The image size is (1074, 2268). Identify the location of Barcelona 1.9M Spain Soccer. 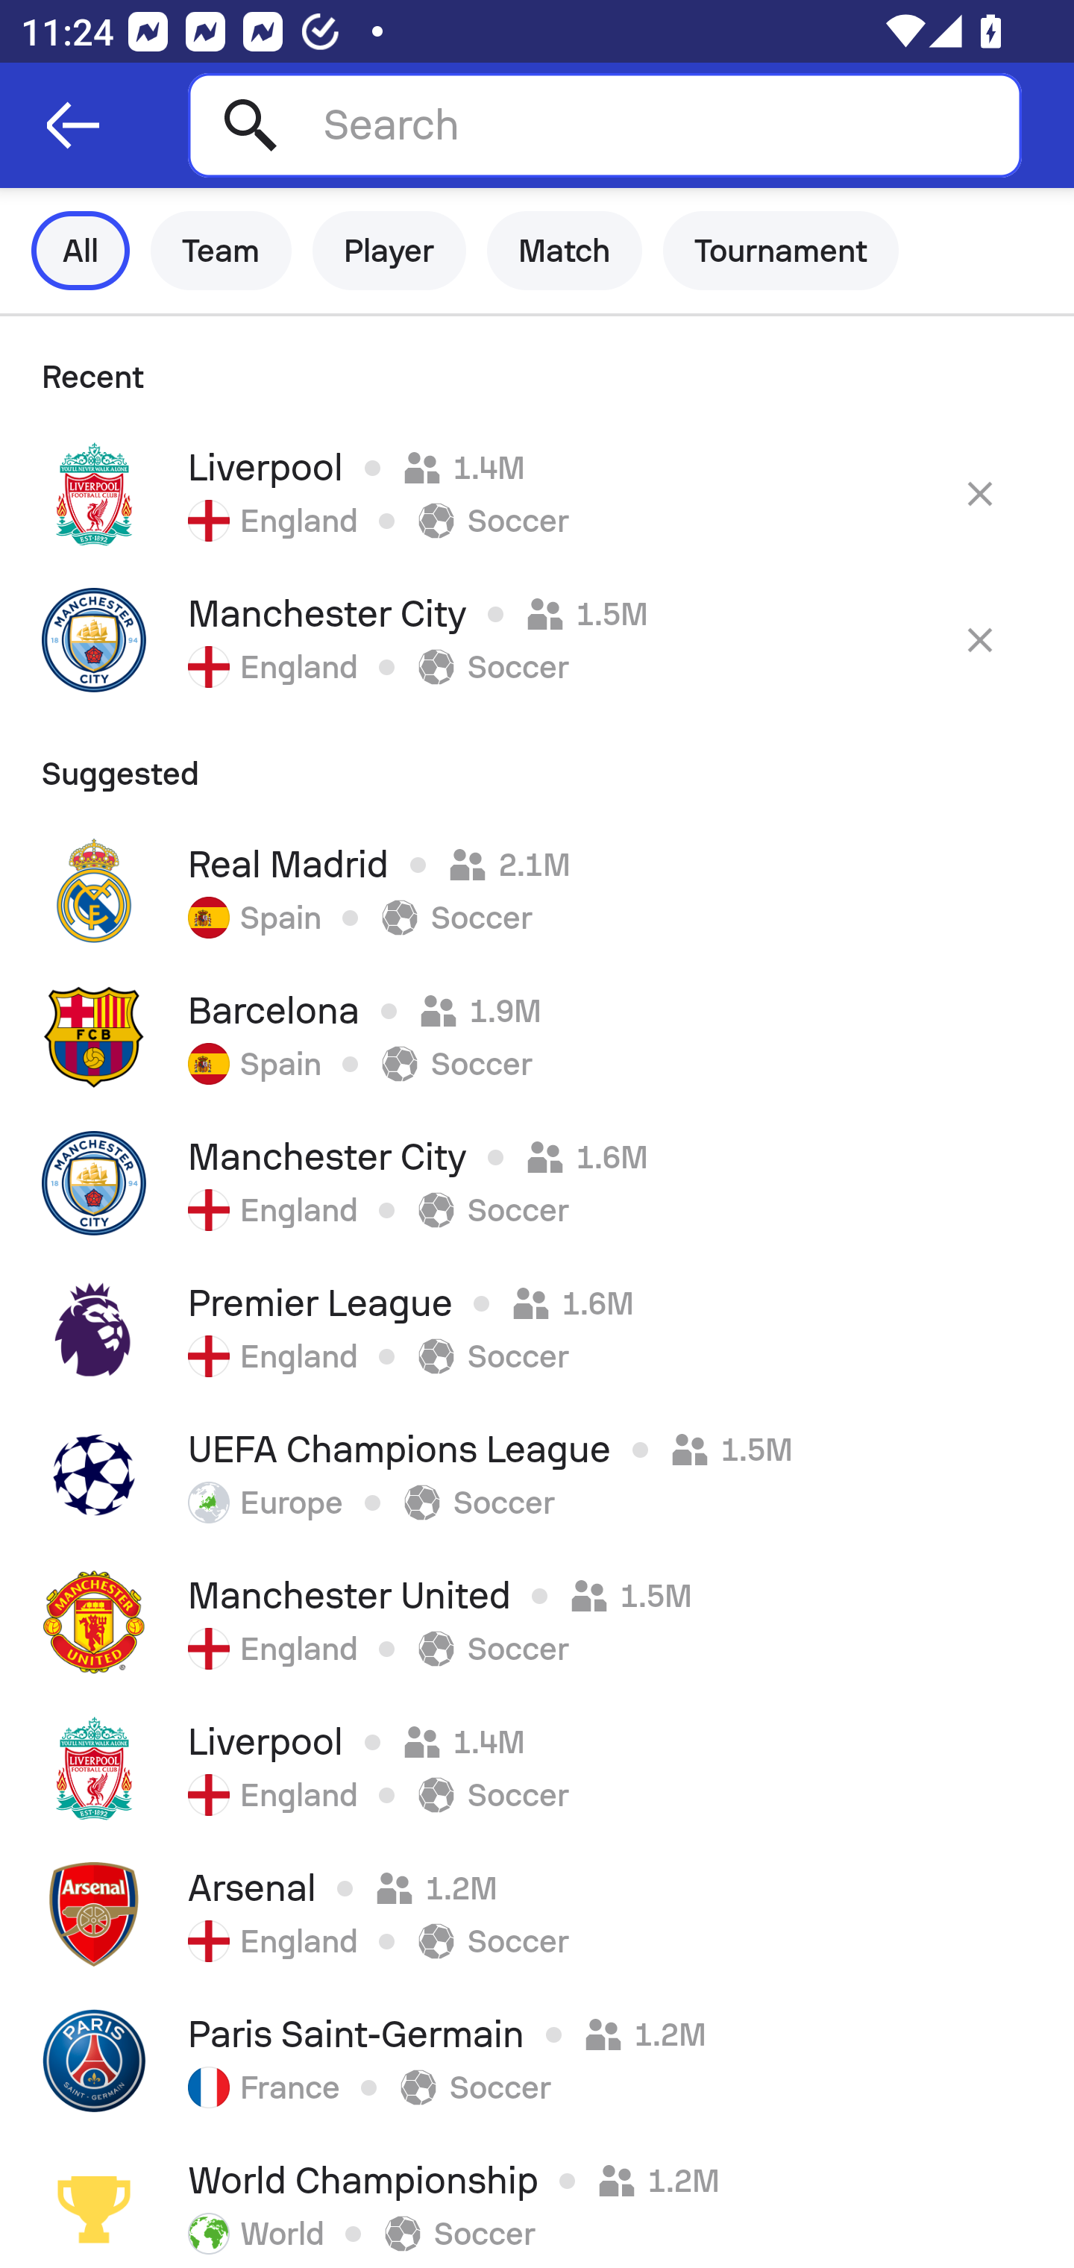
(537, 1036).